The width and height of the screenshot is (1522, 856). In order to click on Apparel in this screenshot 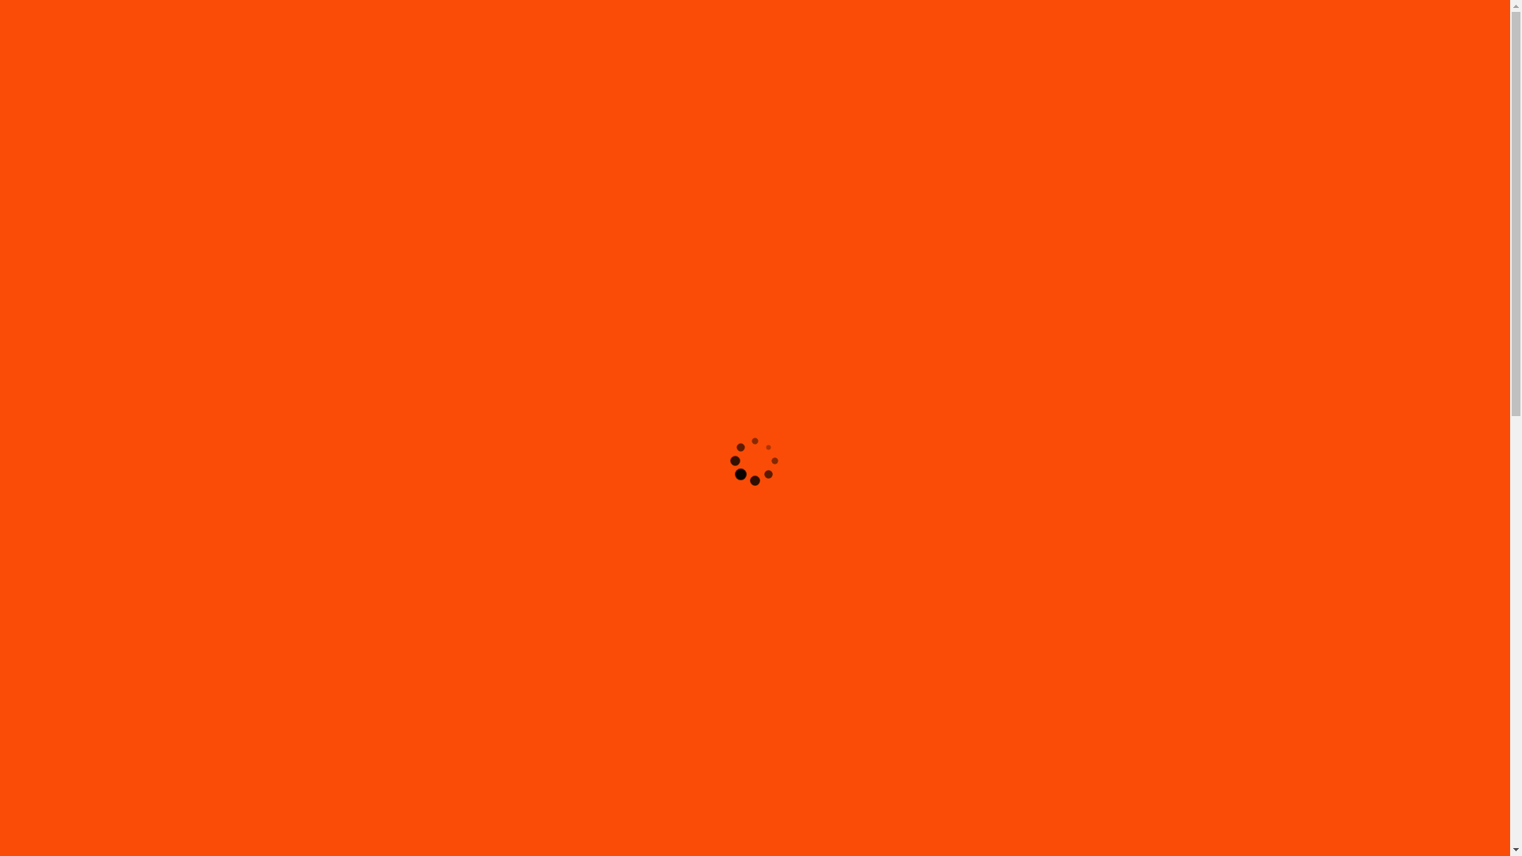, I will do `click(1106, 3)`.